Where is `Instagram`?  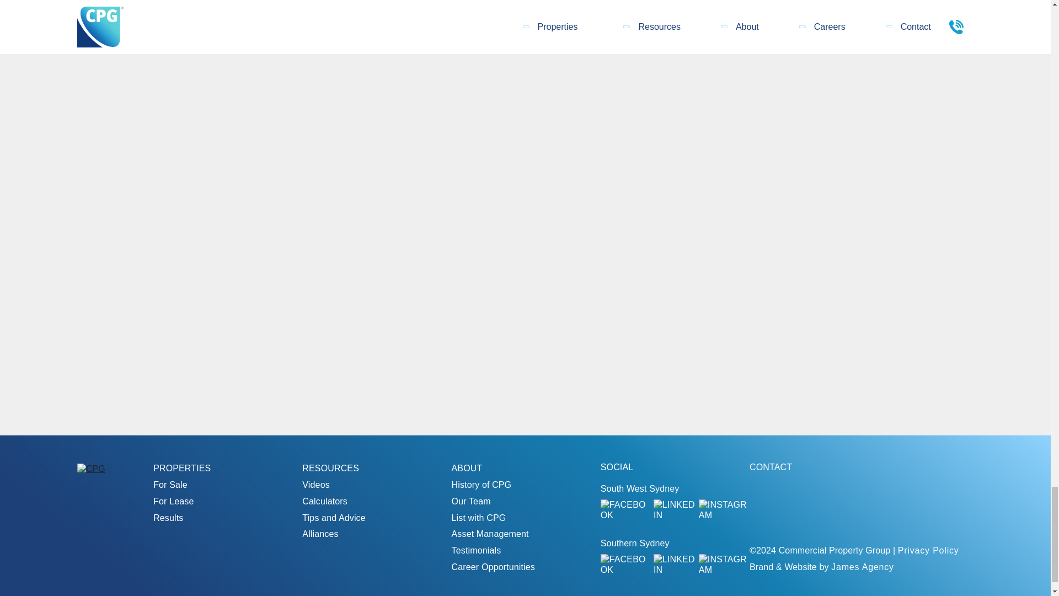
Instagram is located at coordinates (725, 510).